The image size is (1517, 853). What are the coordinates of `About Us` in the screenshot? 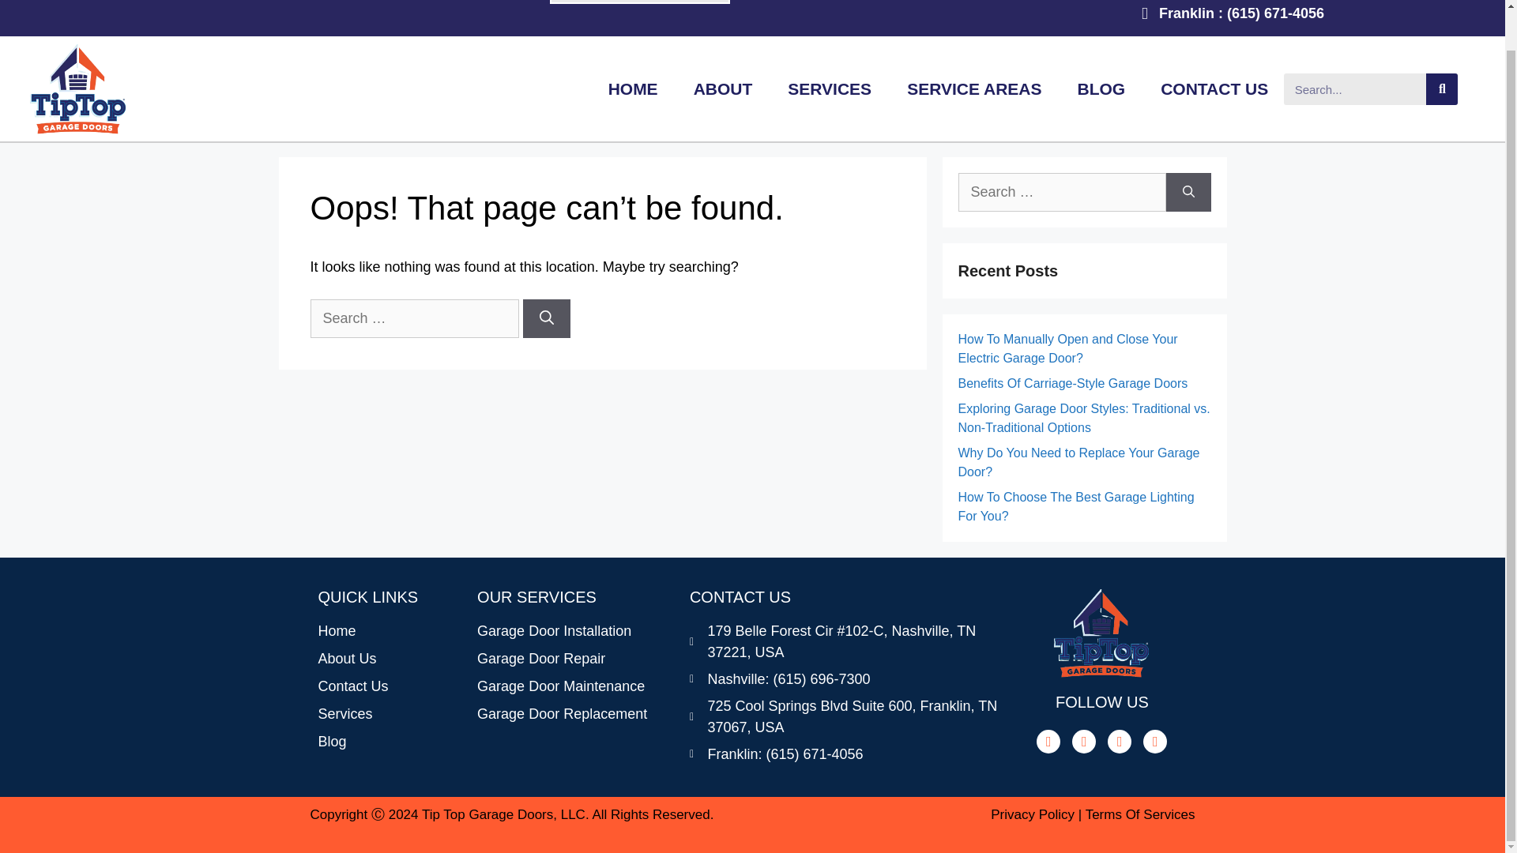 It's located at (389, 659).